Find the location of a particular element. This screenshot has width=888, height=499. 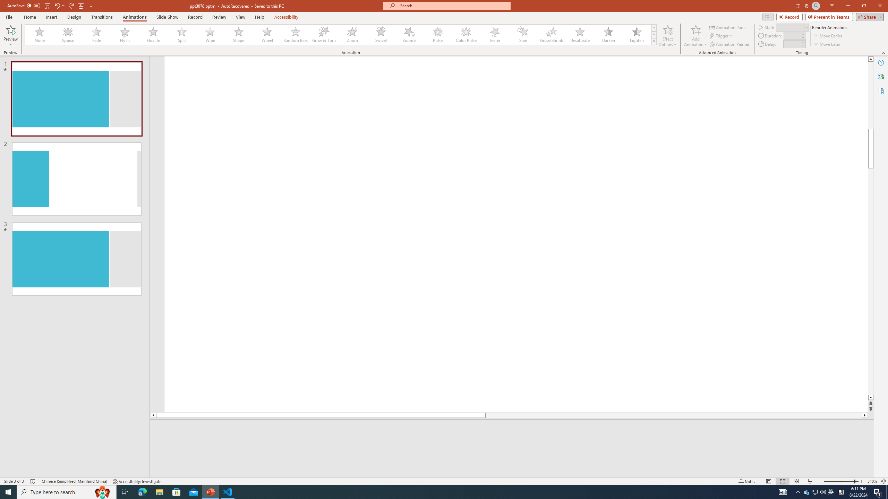

Pulse is located at coordinates (438, 35).